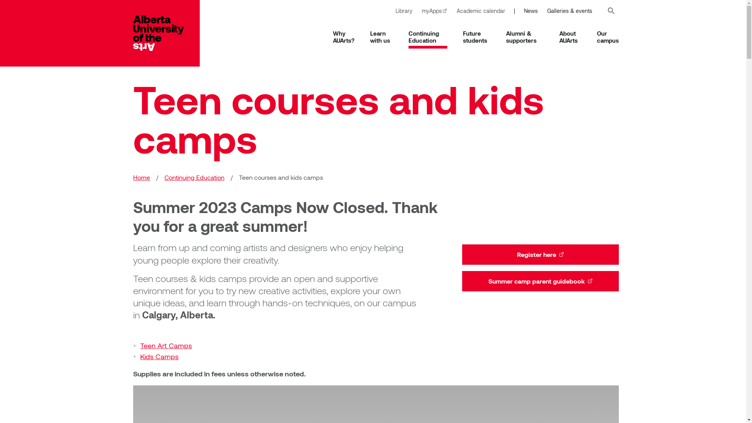 This screenshot has width=752, height=423. I want to click on News, so click(531, 11).